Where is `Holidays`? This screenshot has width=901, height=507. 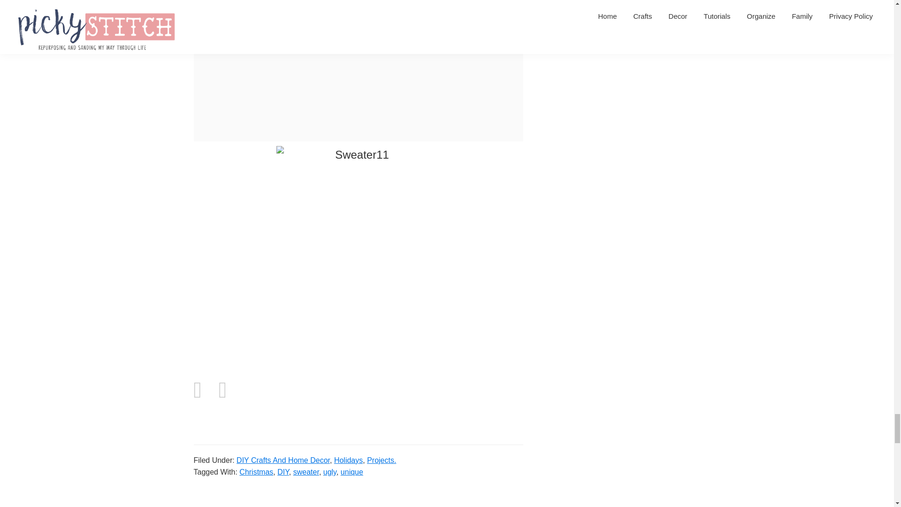
Holidays is located at coordinates (348, 460).